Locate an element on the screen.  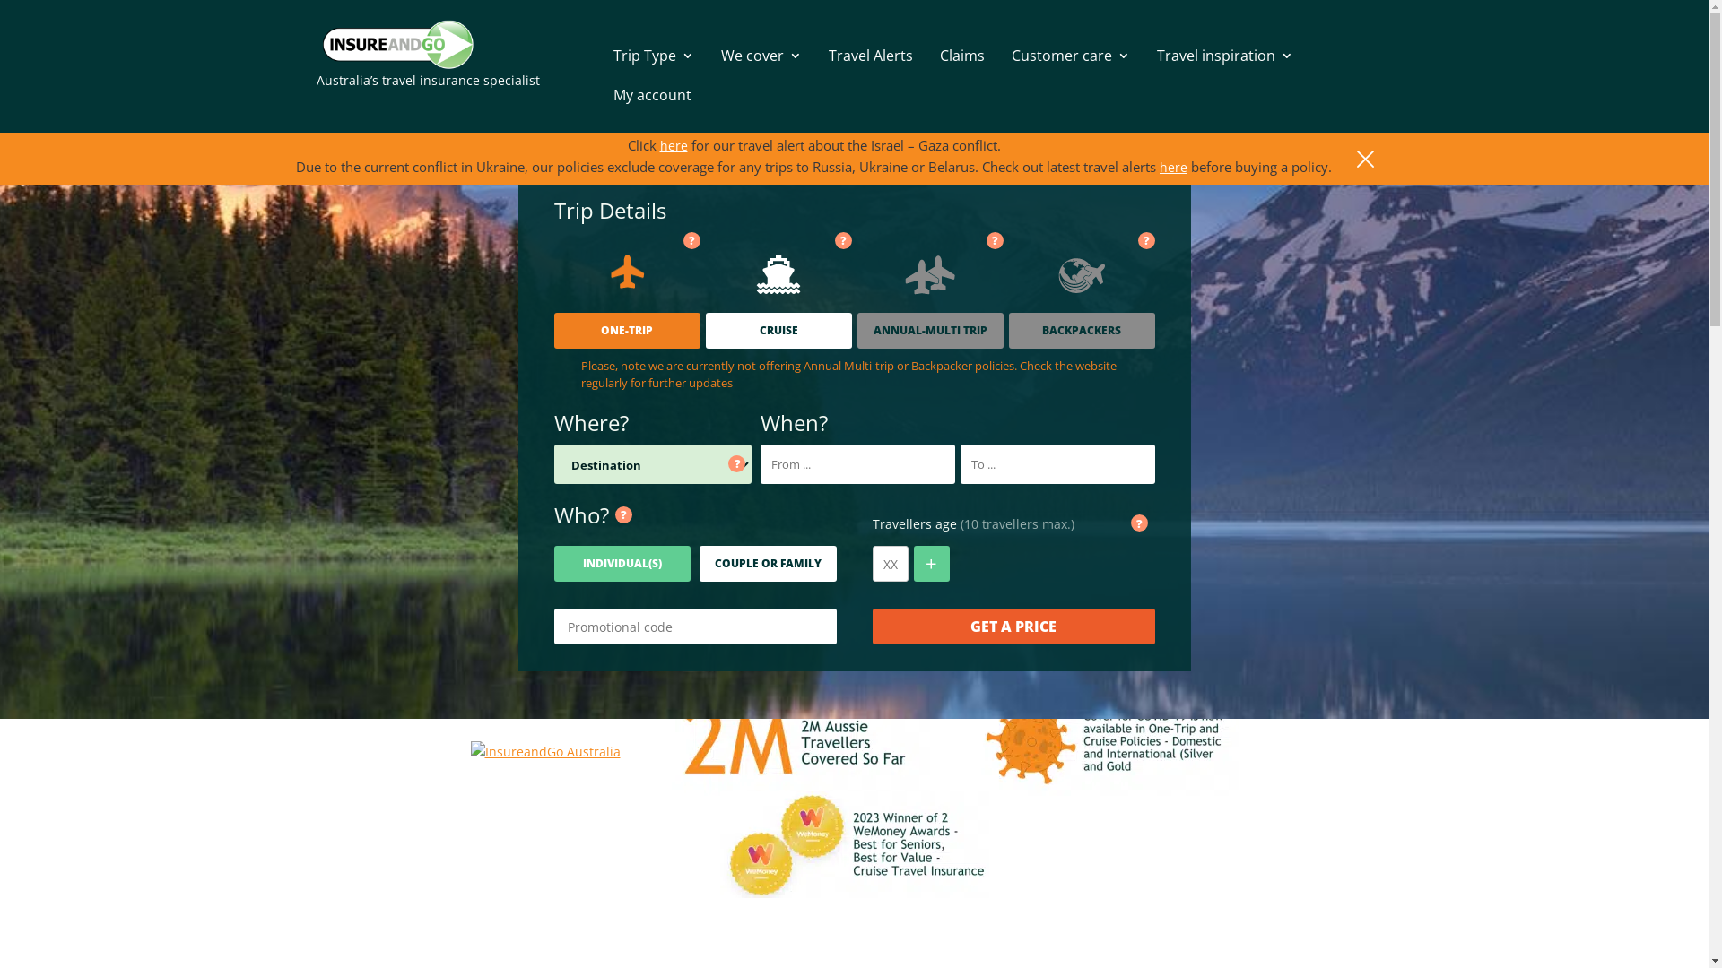
? is located at coordinates (692, 240).